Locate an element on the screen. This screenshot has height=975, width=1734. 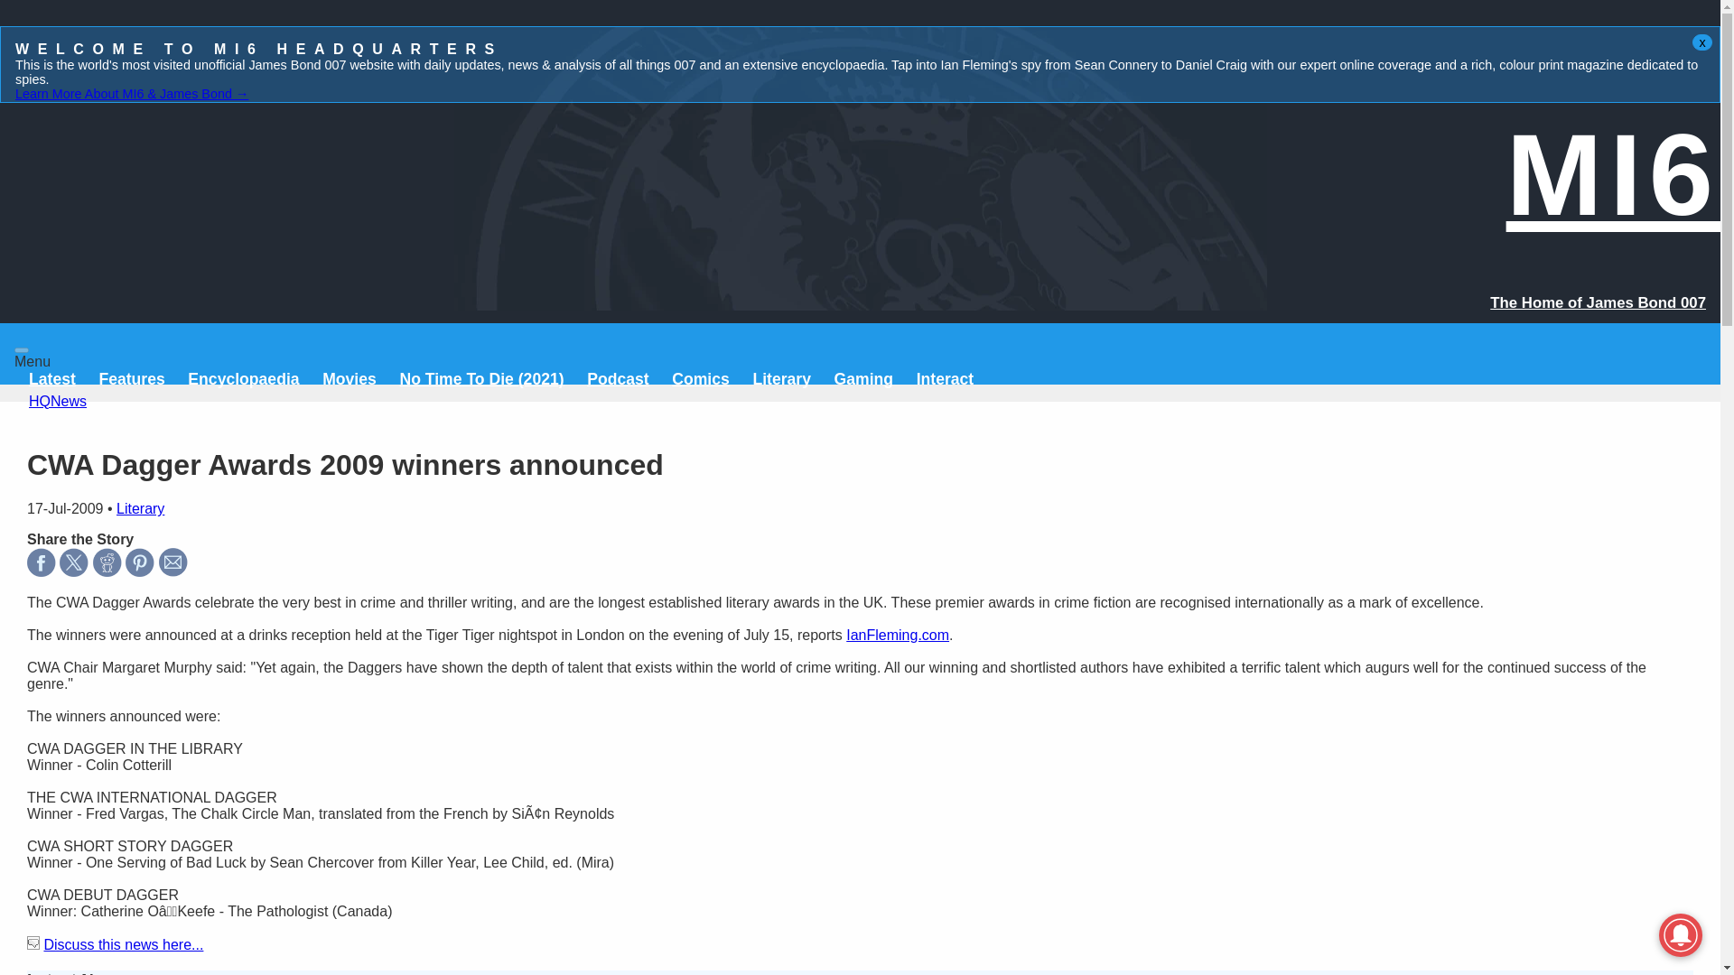
Interact is located at coordinates (946, 379).